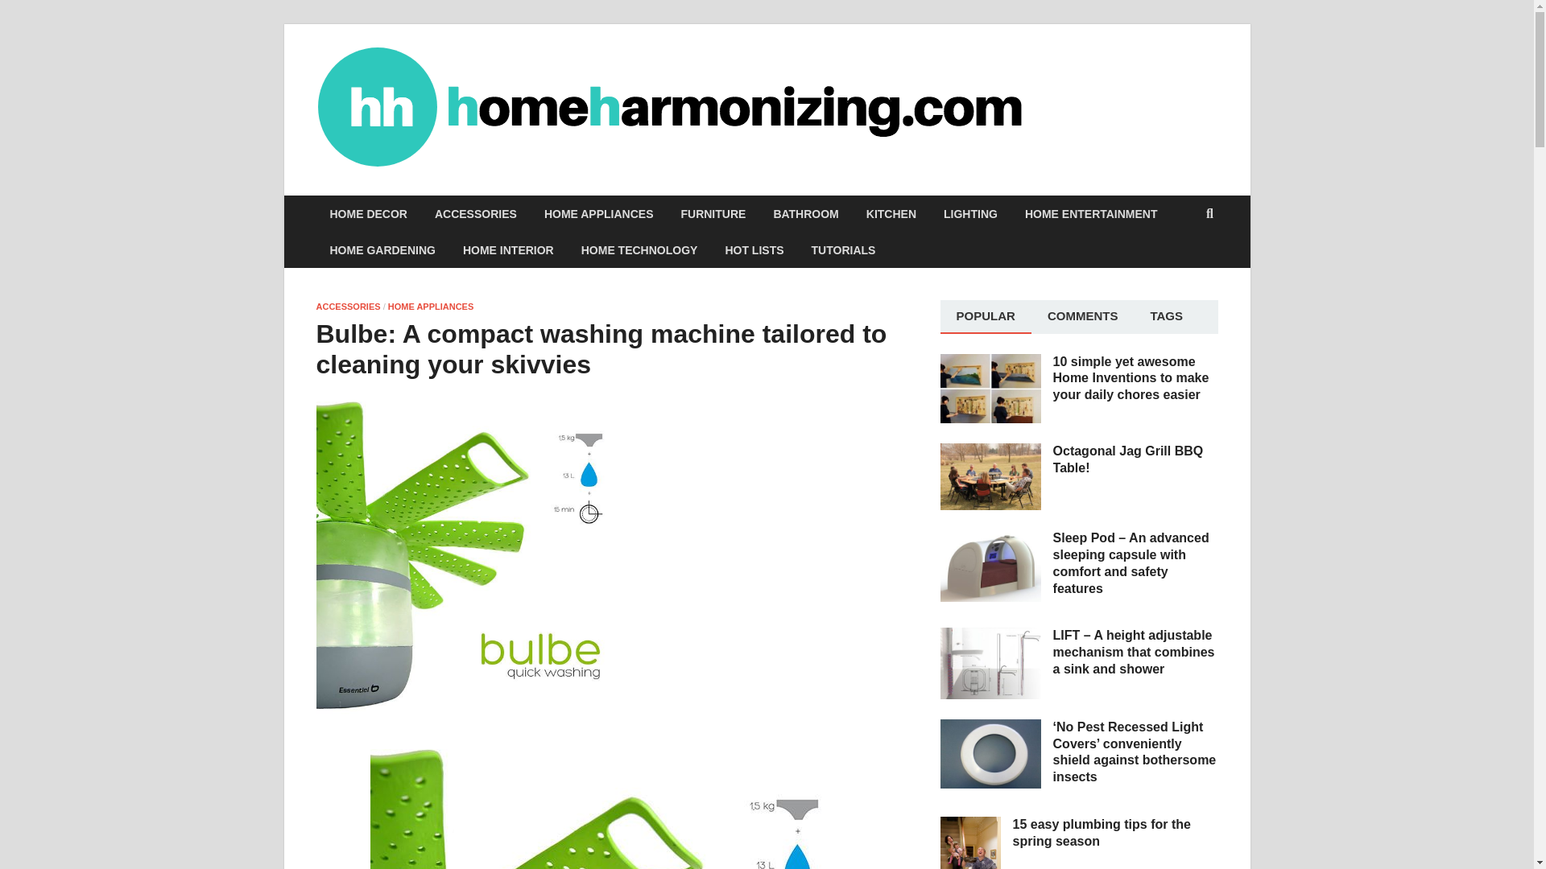  Describe the element at coordinates (754, 249) in the screenshot. I see `HOT LISTS` at that location.